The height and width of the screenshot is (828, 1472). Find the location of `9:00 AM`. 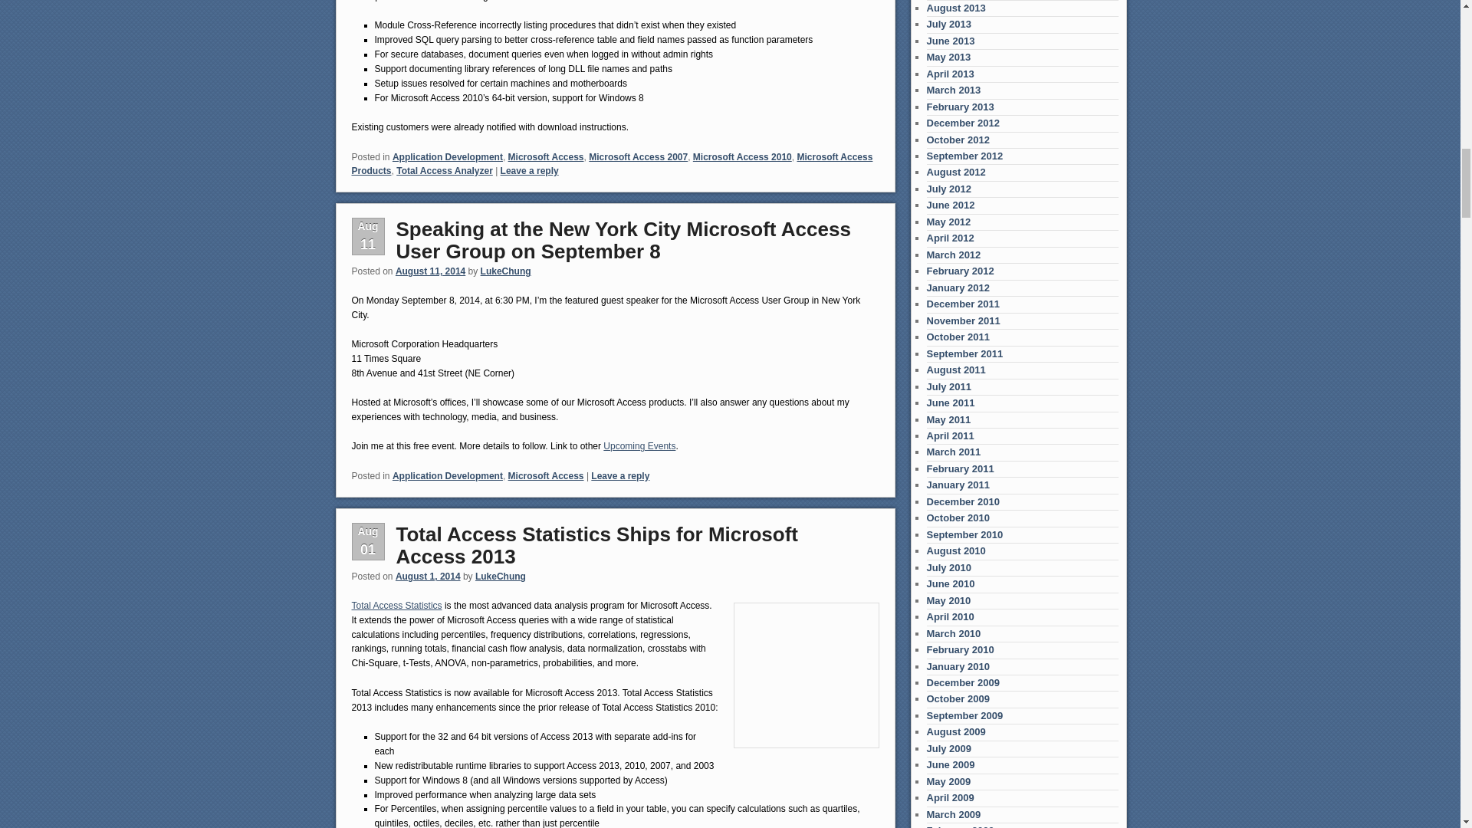

9:00 AM is located at coordinates (428, 577).